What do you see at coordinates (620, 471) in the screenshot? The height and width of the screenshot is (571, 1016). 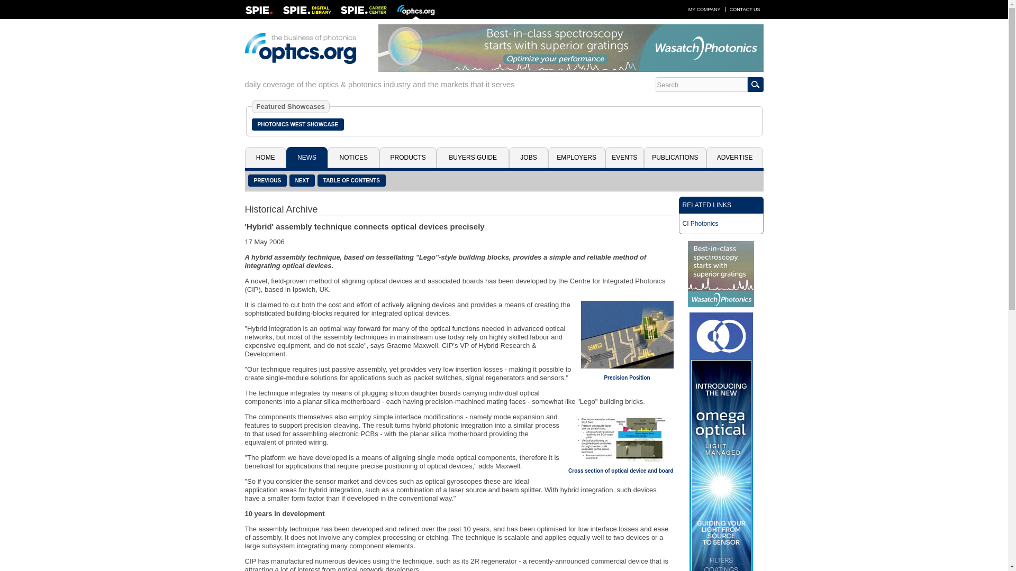 I see `Cross section of optical device and board` at bounding box center [620, 471].